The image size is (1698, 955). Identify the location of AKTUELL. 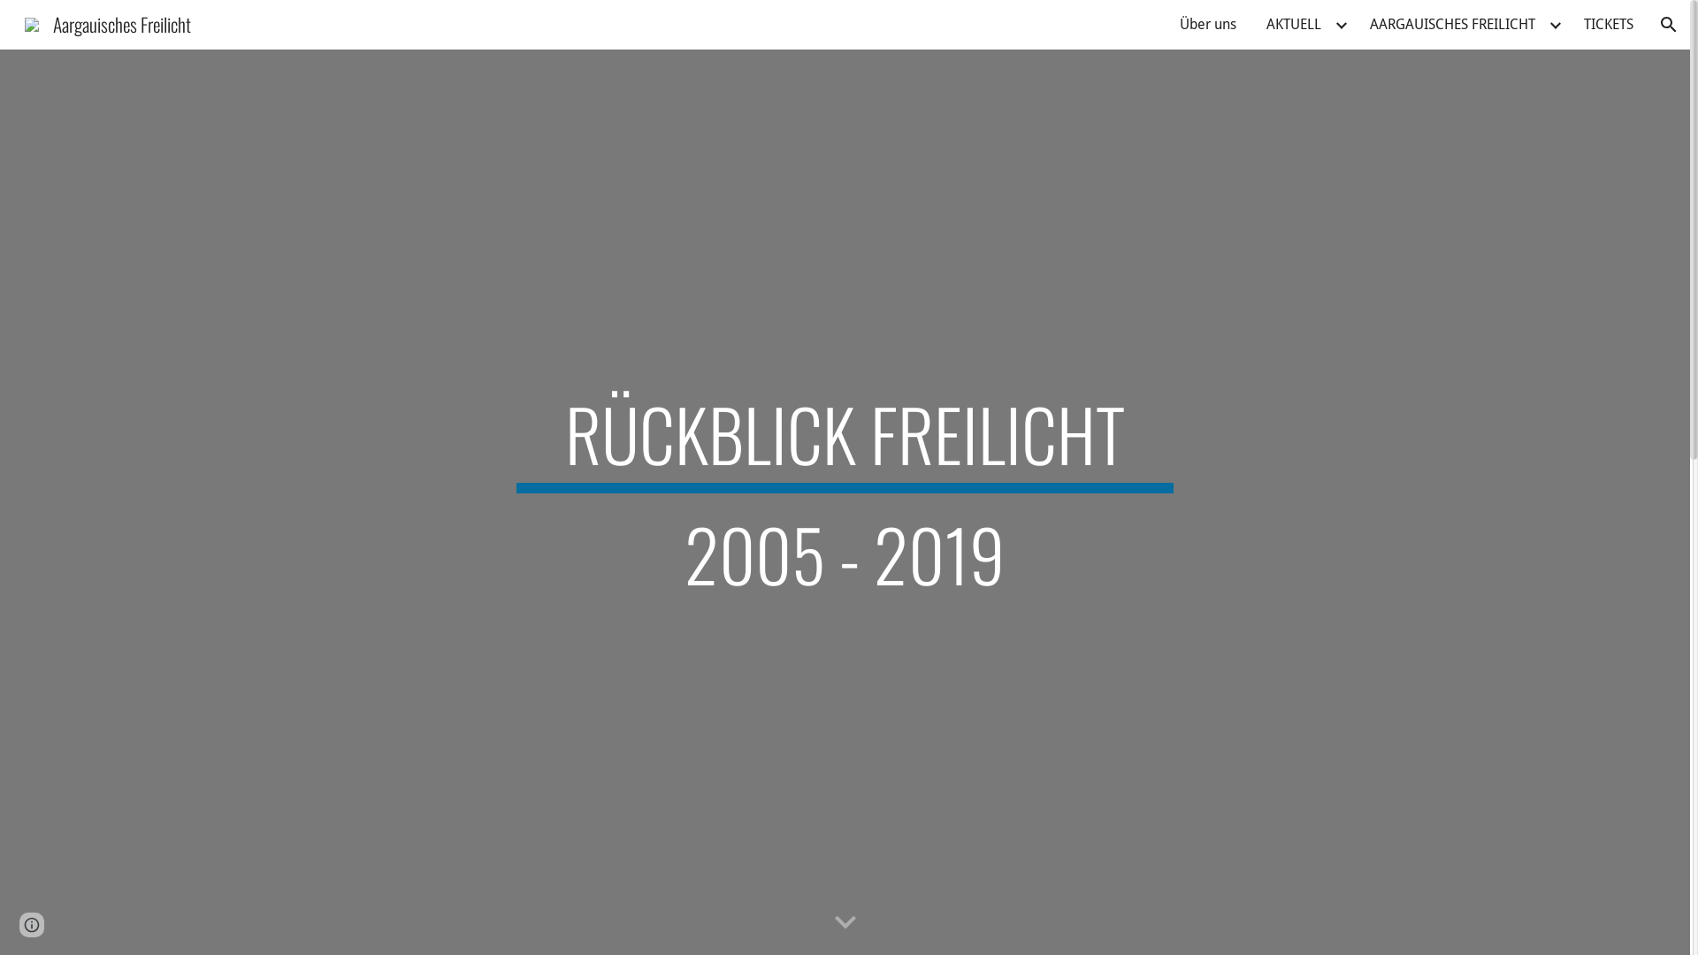
(1294, 25).